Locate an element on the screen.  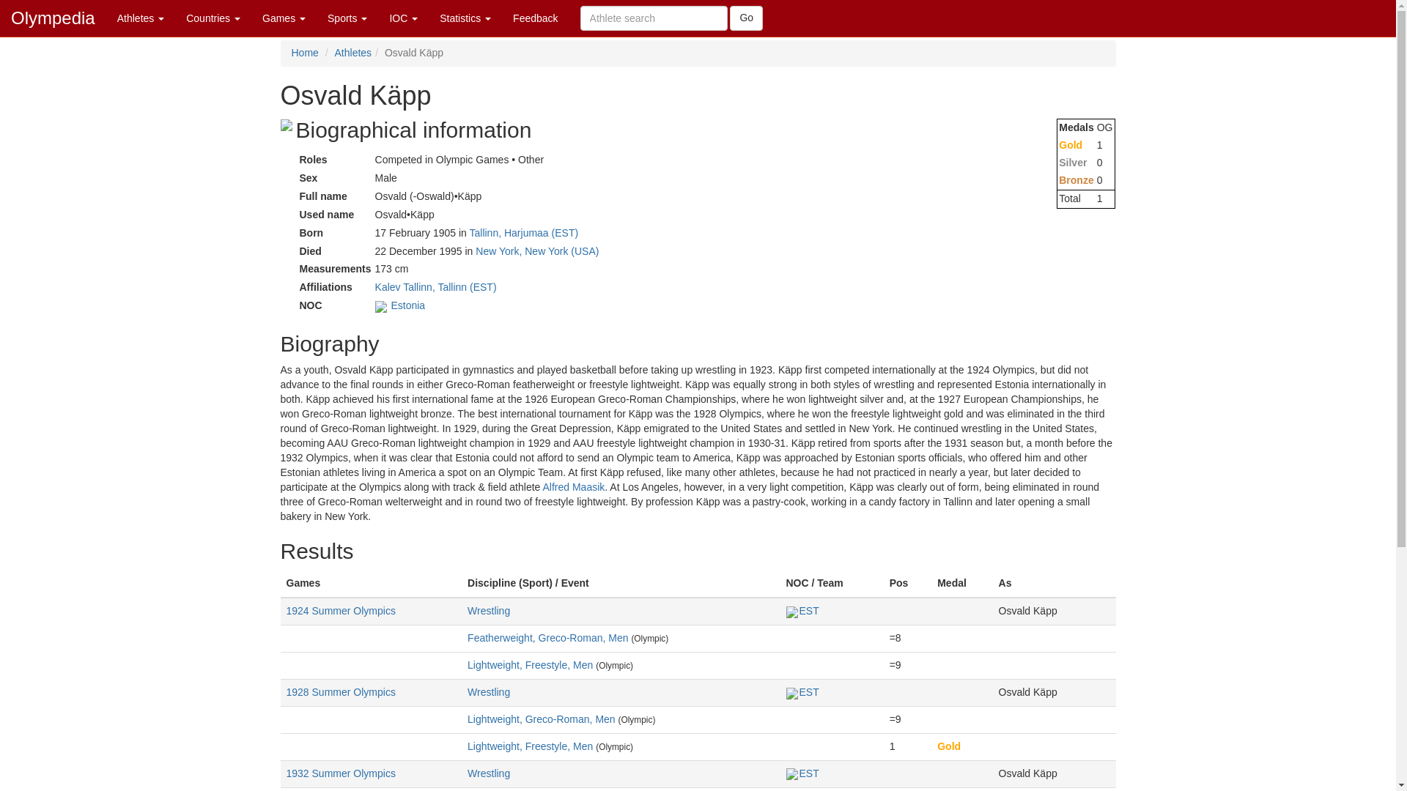
Sports is located at coordinates (347, 18).